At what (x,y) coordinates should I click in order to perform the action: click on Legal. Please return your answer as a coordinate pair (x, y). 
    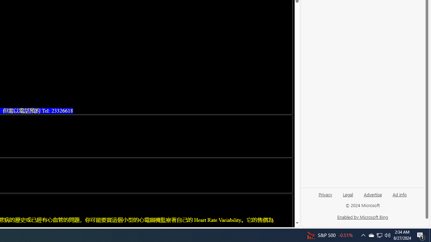
    Looking at the image, I should click on (348, 197).